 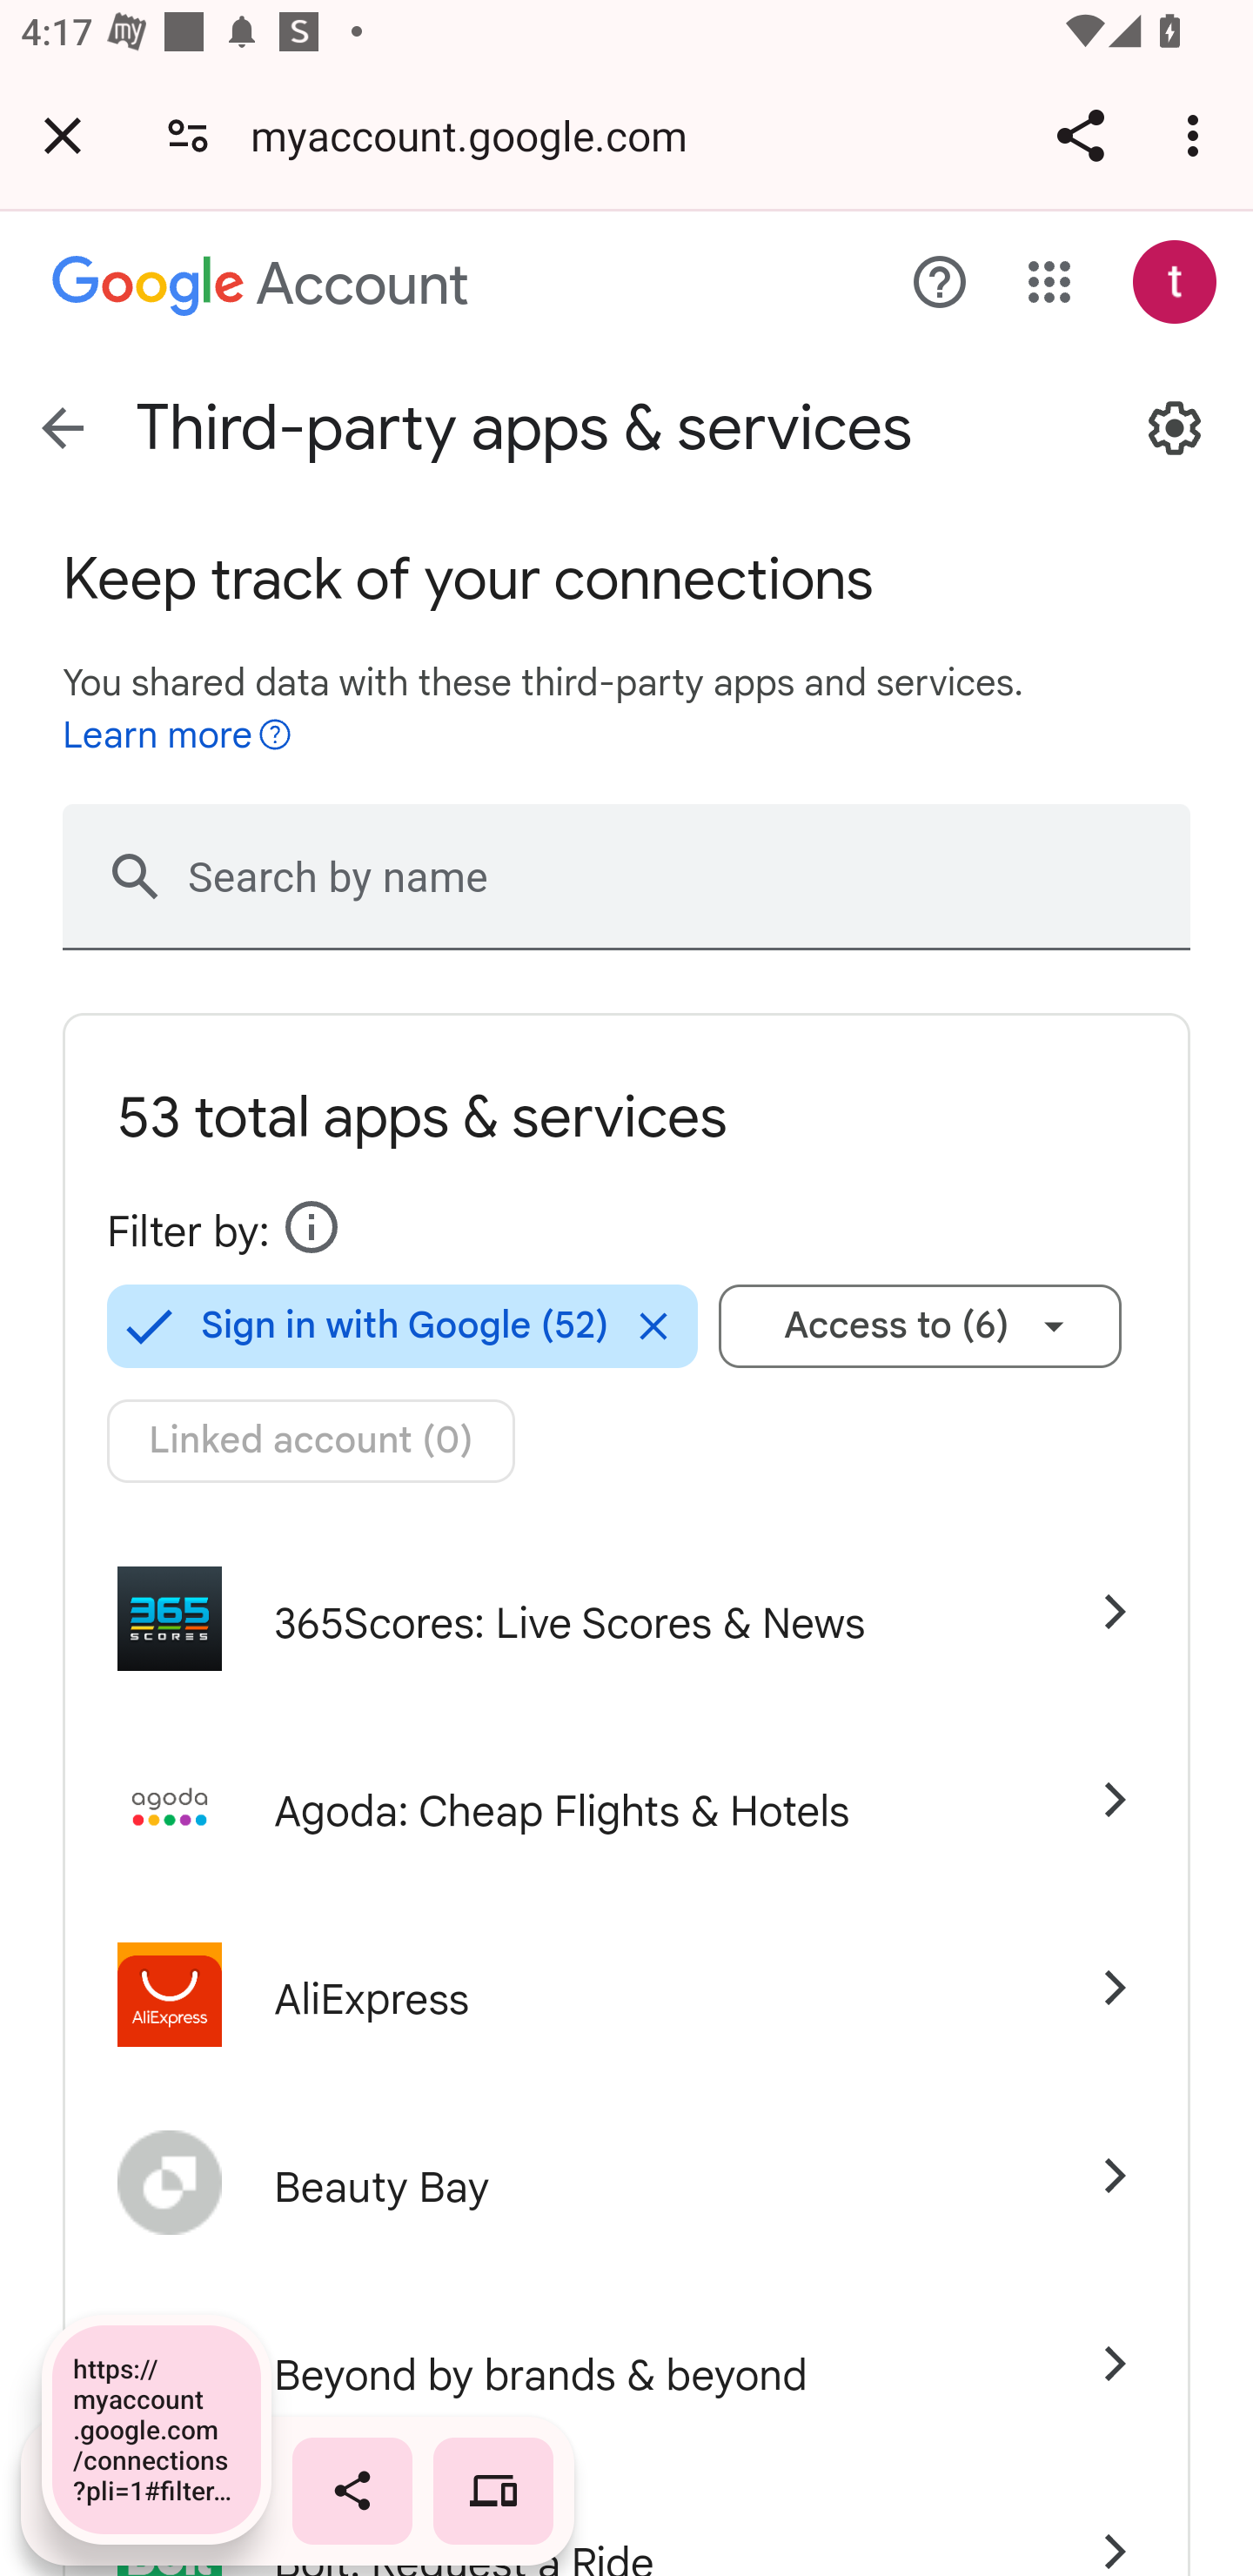 What do you see at coordinates (626, 2183) in the screenshot?
I see `Beauty Bay` at bounding box center [626, 2183].